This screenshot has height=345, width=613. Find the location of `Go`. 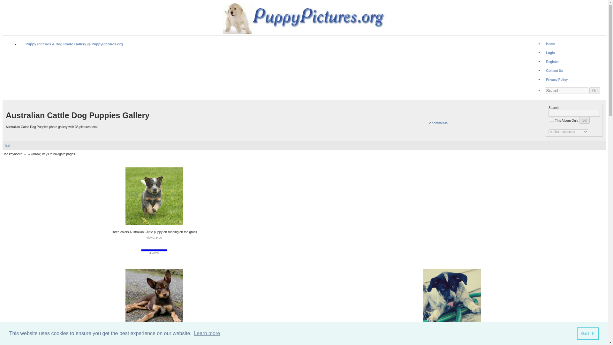

Go is located at coordinates (594, 90).